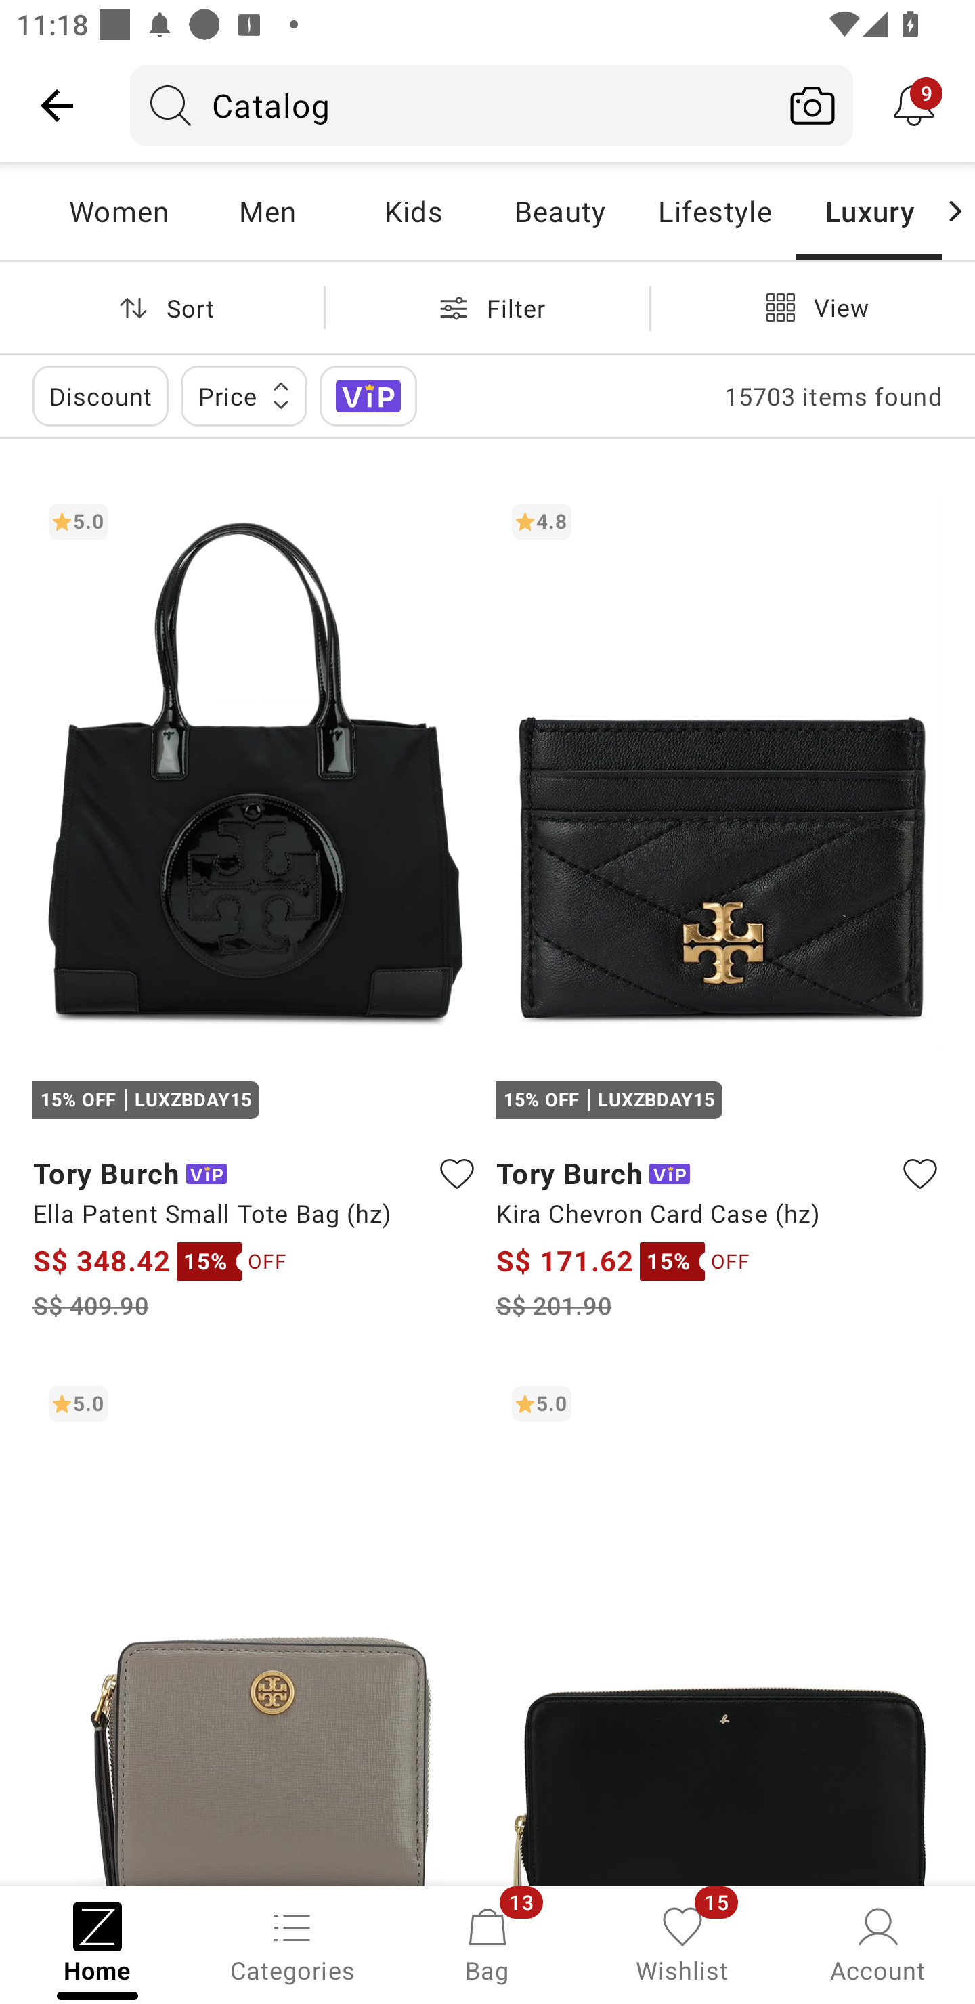 The height and width of the screenshot is (2004, 975). What do you see at coordinates (244, 395) in the screenshot?
I see `Price` at bounding box center [244, 395].